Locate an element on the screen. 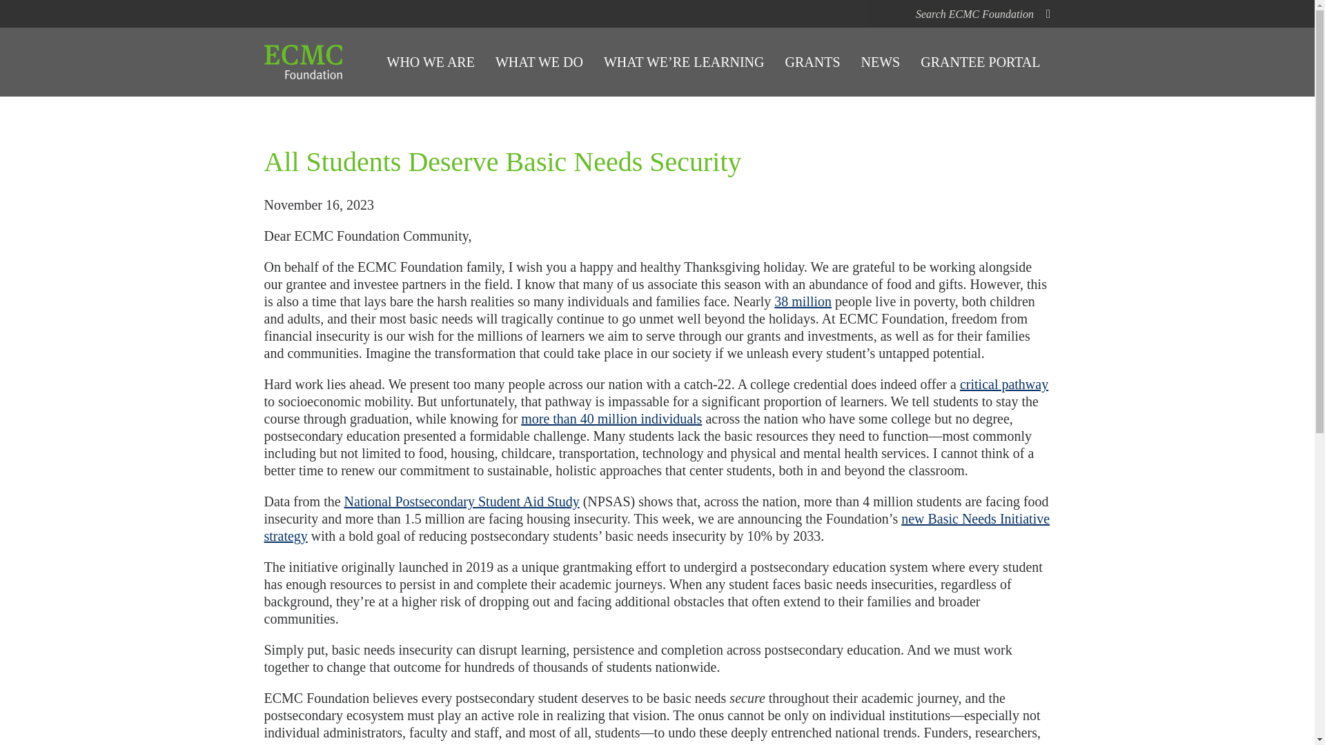 This screenshot has width=1325, height=745. GRANTEE PORTAL is located at coordinates (980, 62).